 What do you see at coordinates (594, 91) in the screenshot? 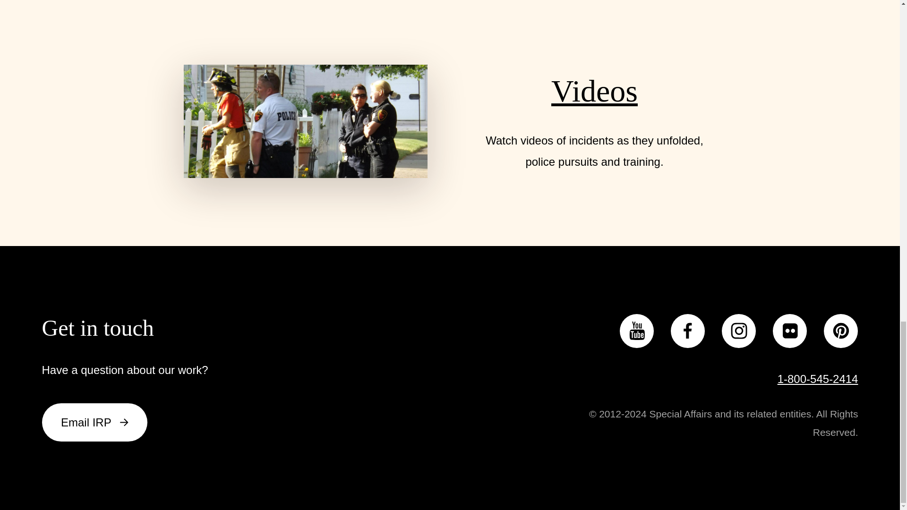
I see `Videos` at bounding box center [594, 91].